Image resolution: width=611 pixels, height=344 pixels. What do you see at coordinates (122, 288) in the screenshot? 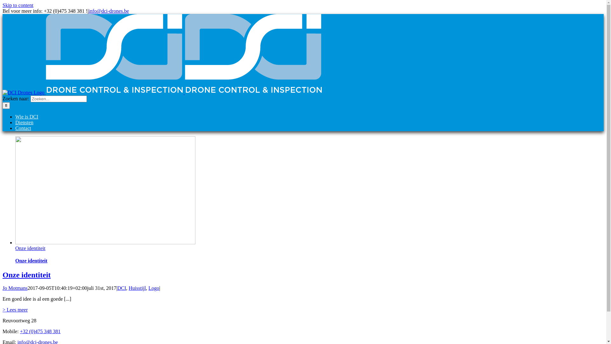
I see `DCI` at bounding box center [122, 288].